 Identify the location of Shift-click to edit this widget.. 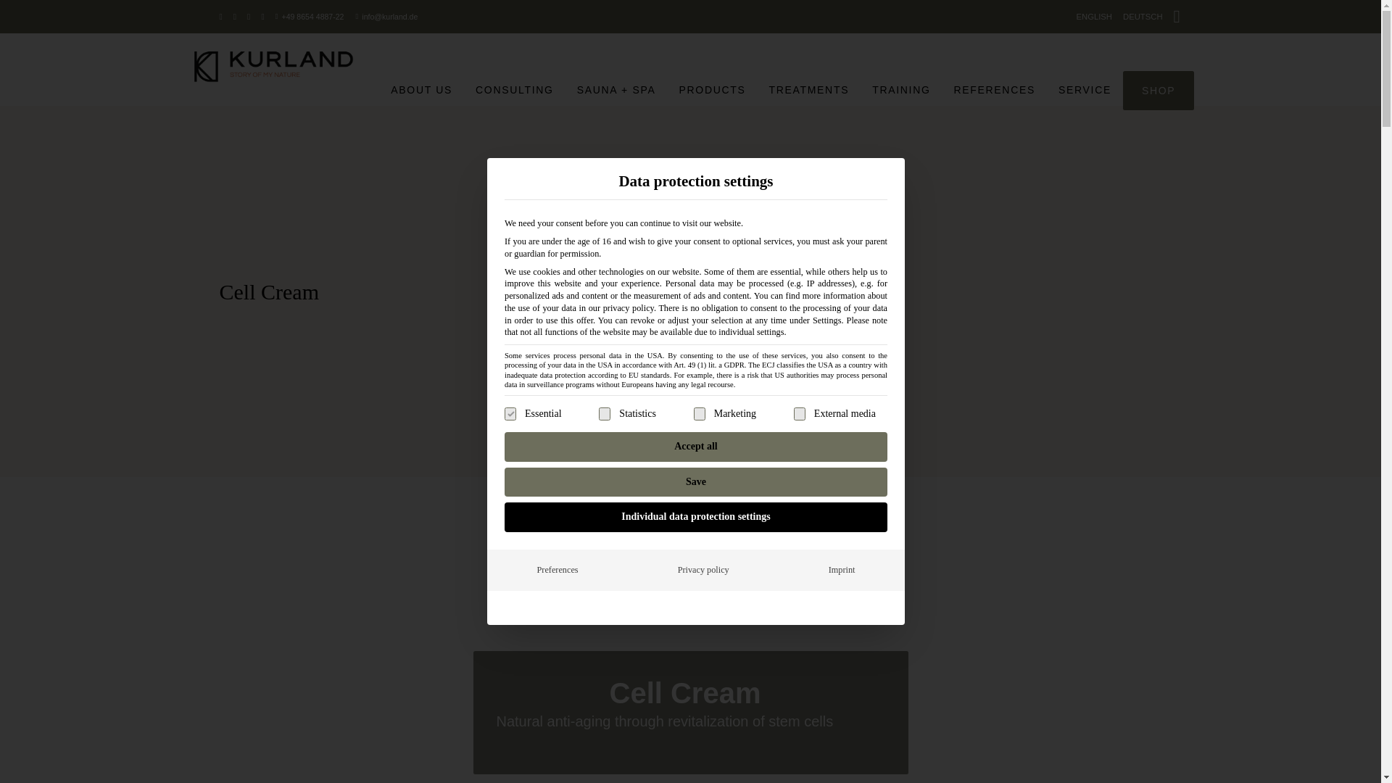
(390, 17).